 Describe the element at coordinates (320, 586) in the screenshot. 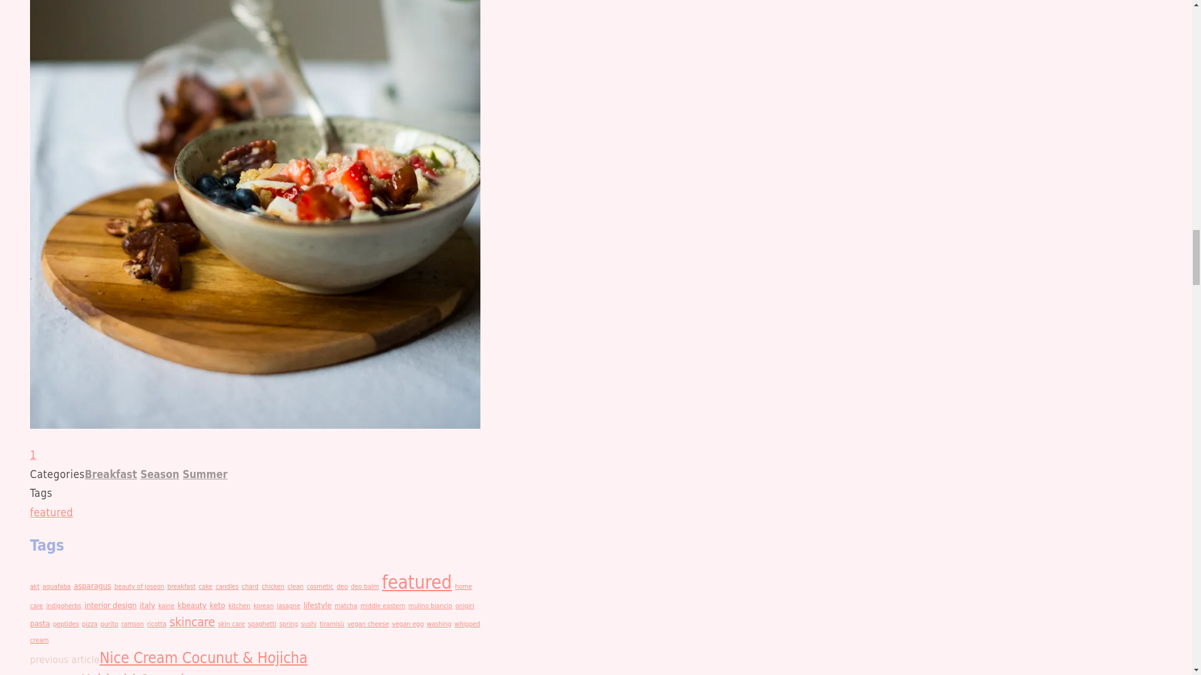

I see `cosmetic` at that location.